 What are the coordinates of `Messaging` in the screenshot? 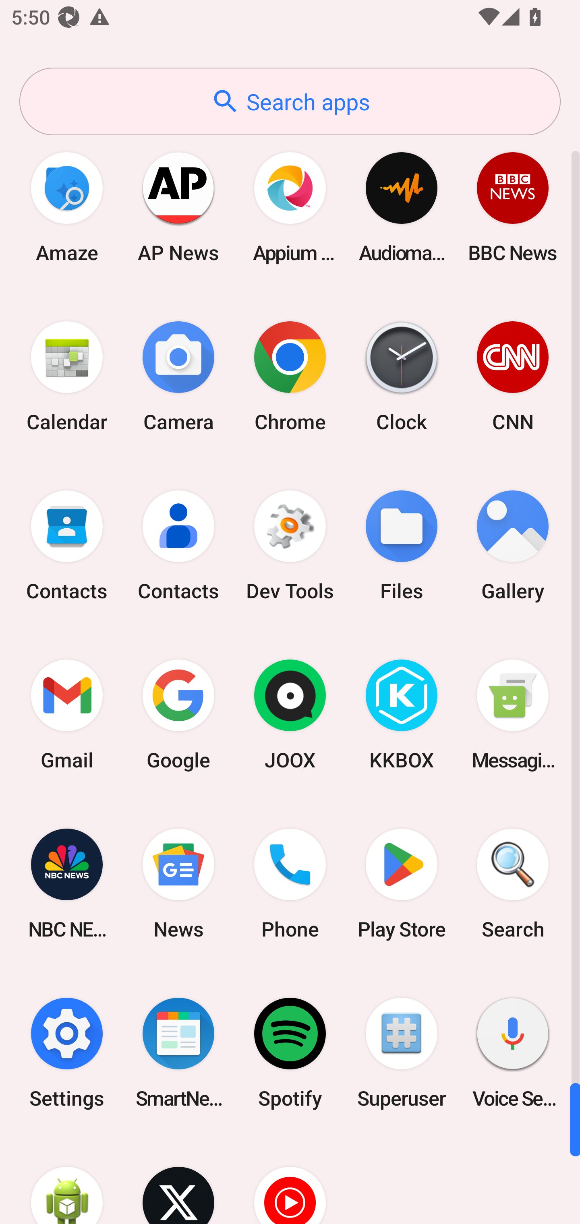 It's located at (513, 715).